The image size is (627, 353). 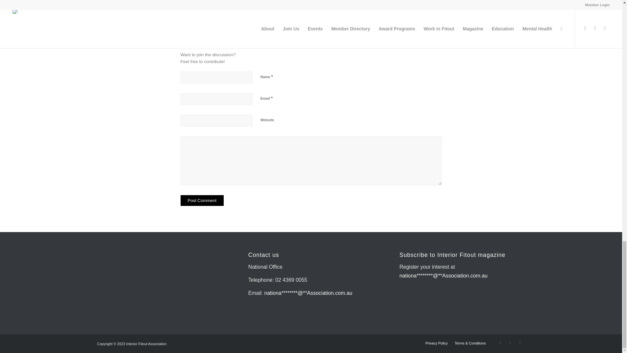 What do you see at coordinates (510, 343) in the screenshot?
I see `Facebook` at bounding box center [510, 343].